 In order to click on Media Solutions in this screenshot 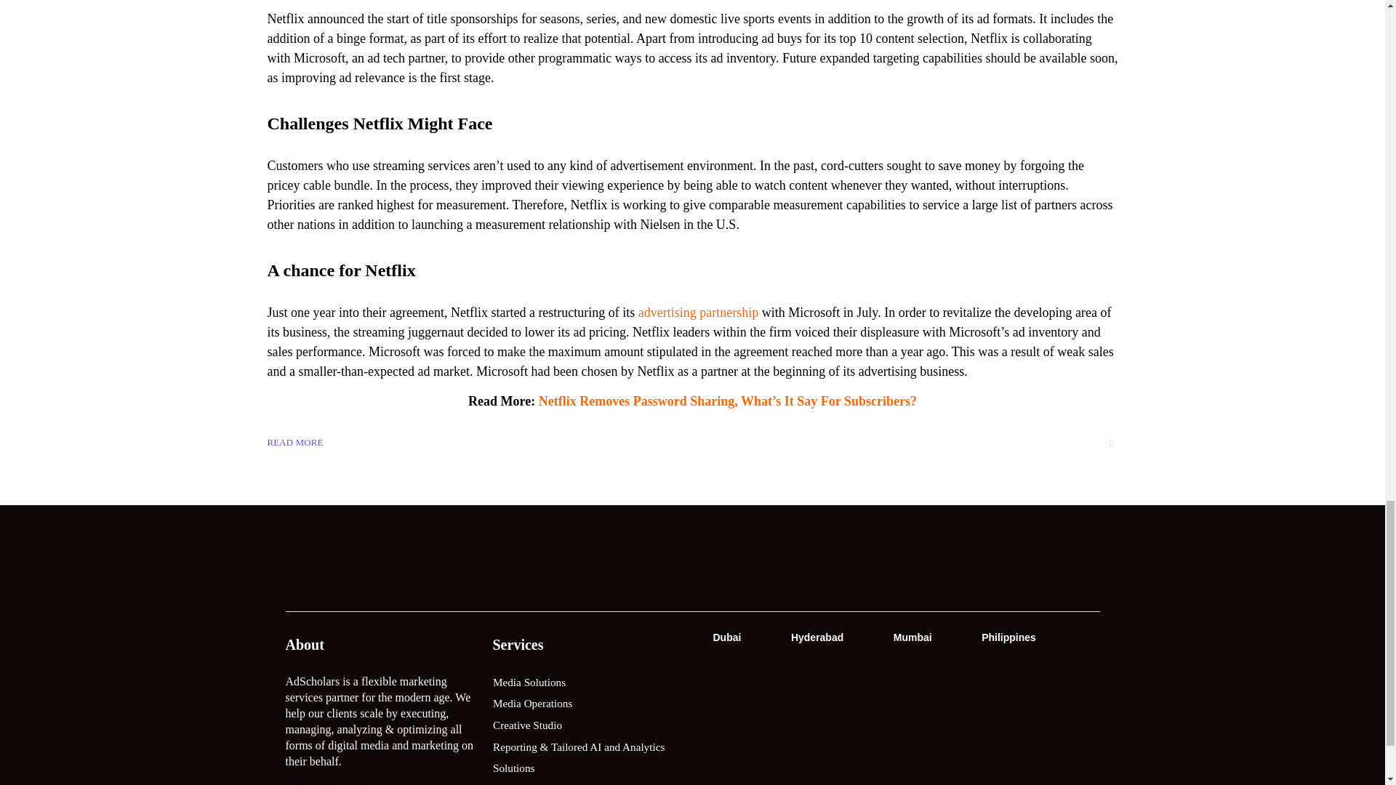, I will do `click(589, 683)`.